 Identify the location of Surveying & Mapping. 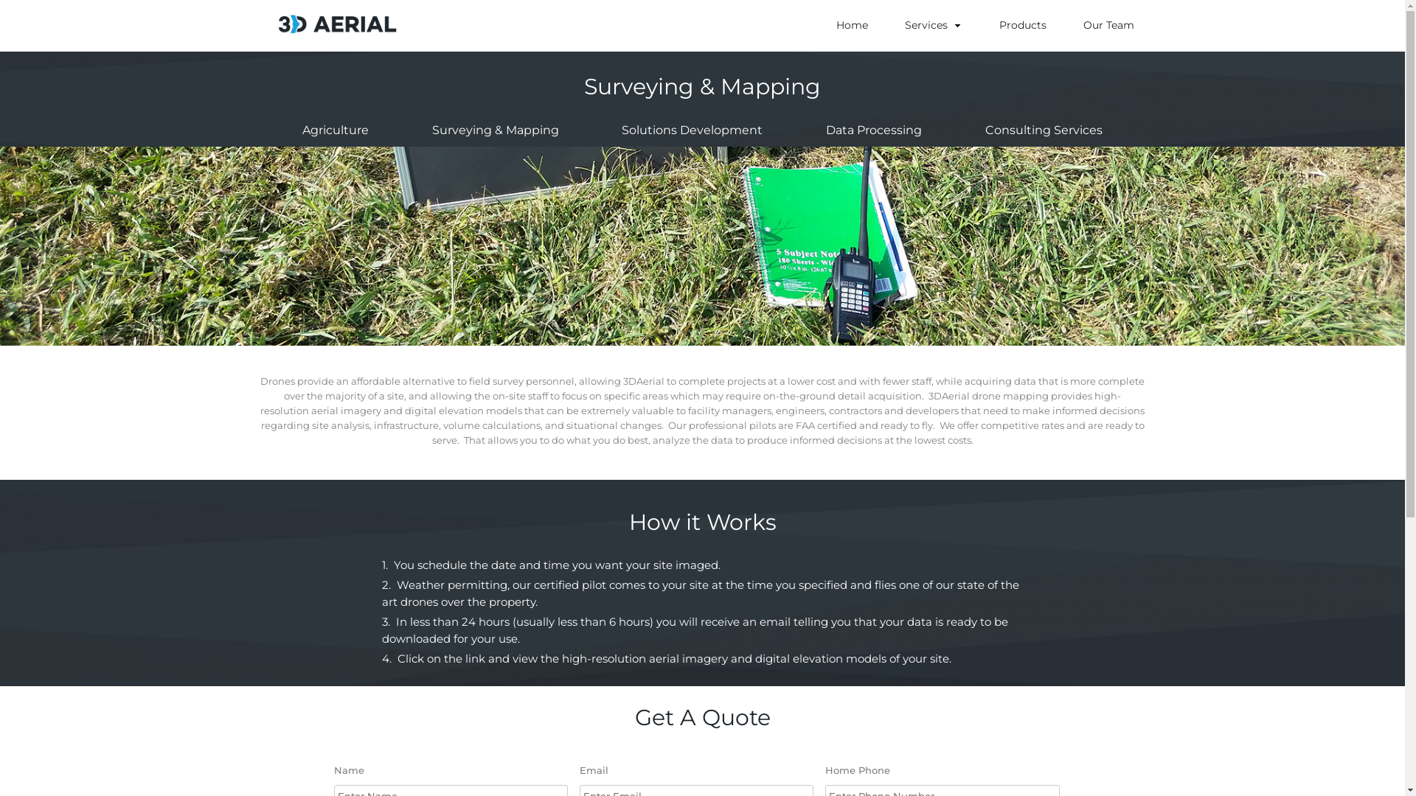
(496, 130).